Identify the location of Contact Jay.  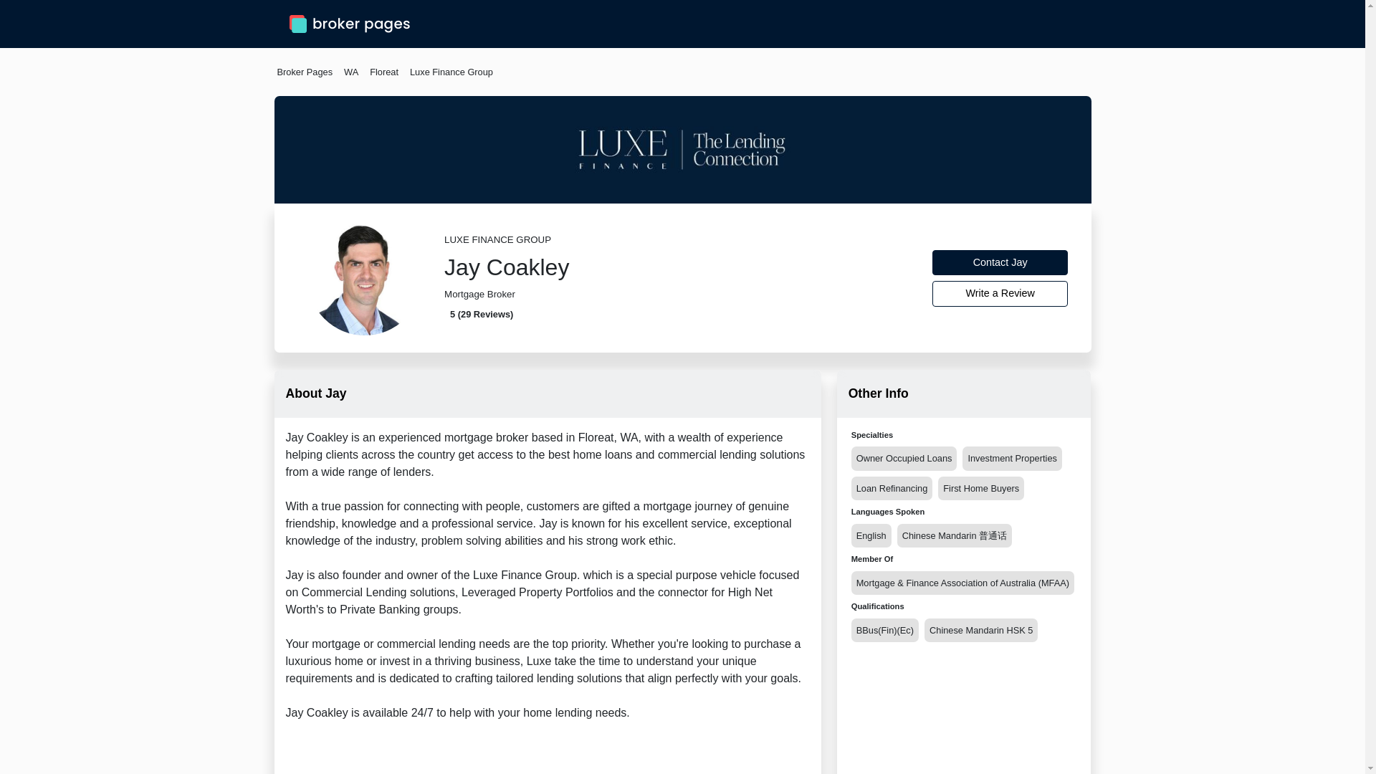
(1000, 262).